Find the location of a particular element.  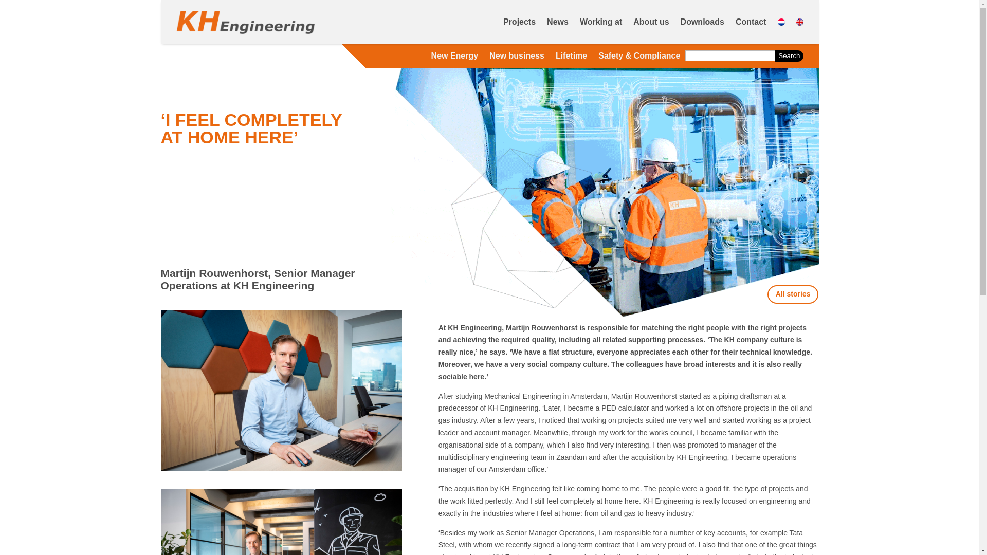

New business is located at coordinates (517, 58).